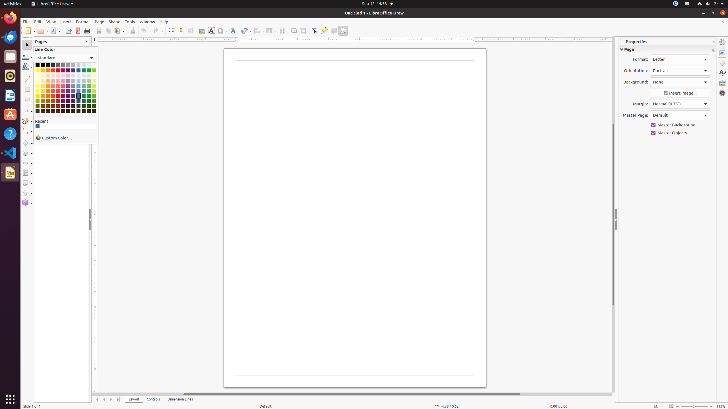 The width and height of the screenshot is (728, 409). Describe the element at coordinates (63, 106) in the screenshot. I see `Dark Magenta 3` at that location.